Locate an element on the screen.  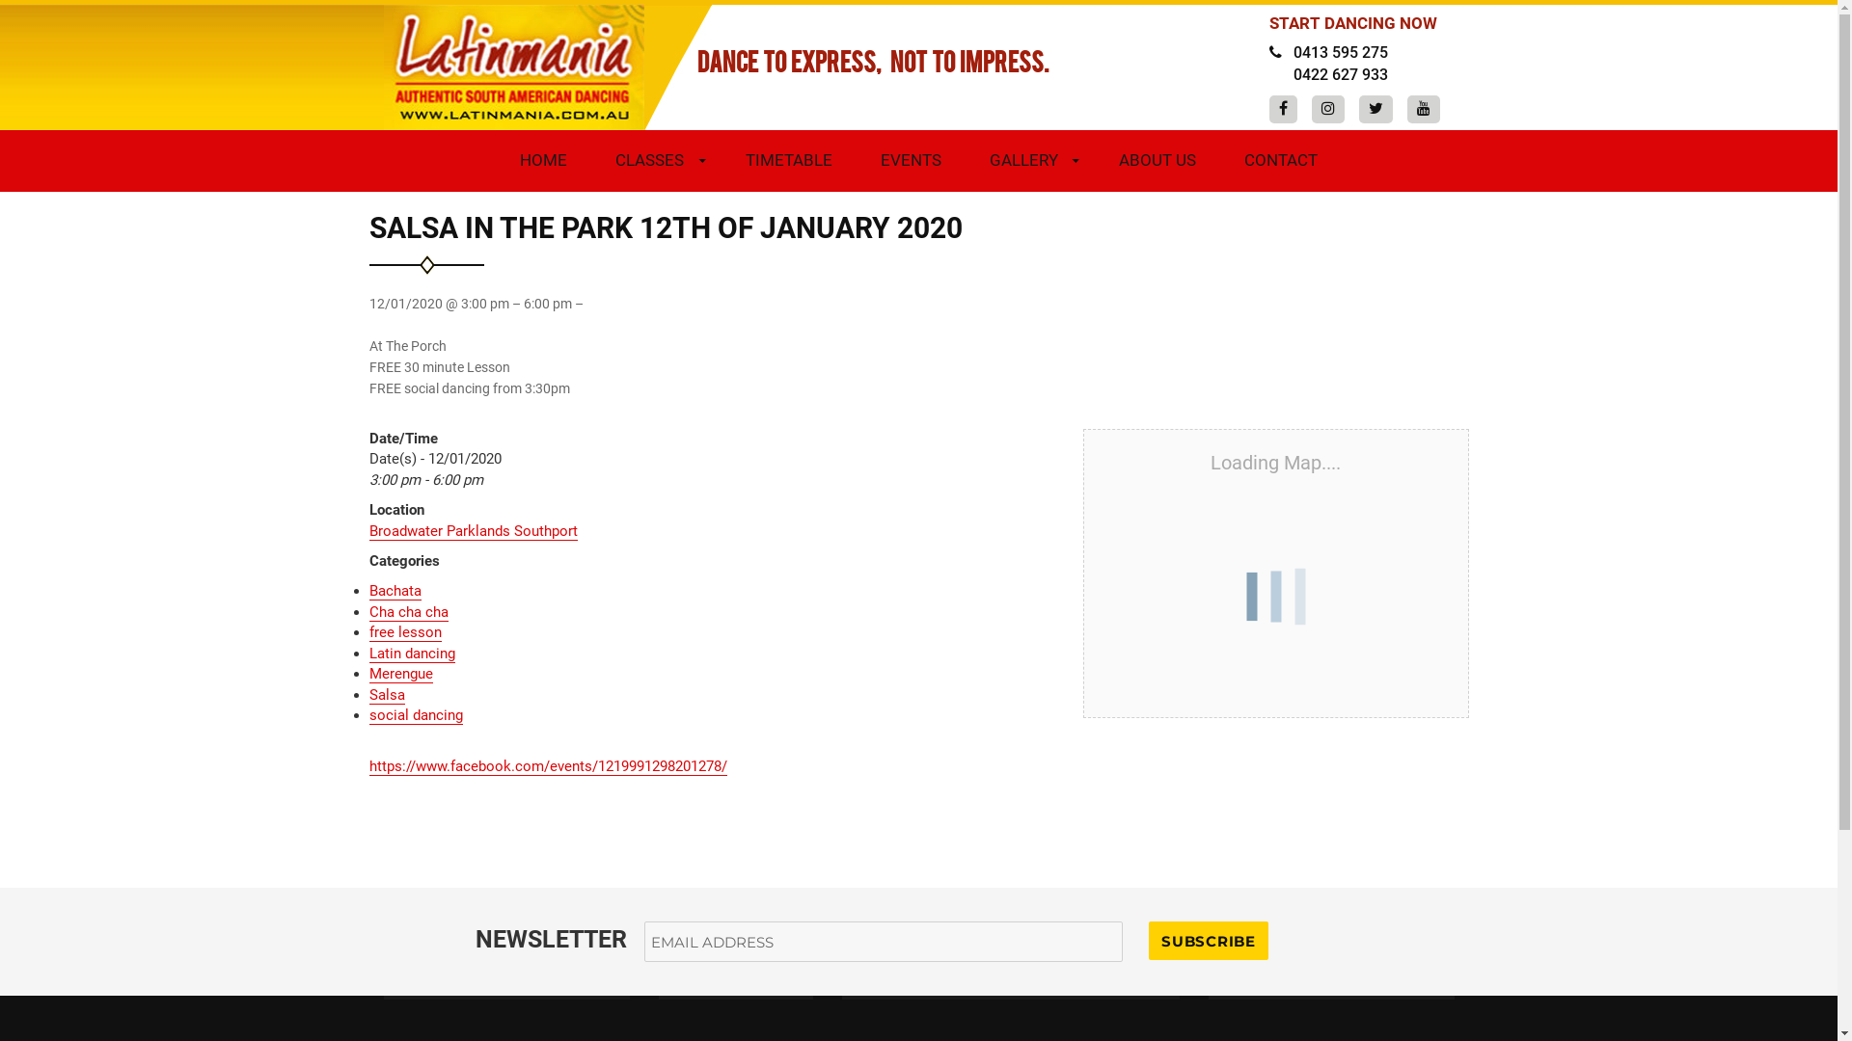
GALLERY is located at coordinates (1029, 160).